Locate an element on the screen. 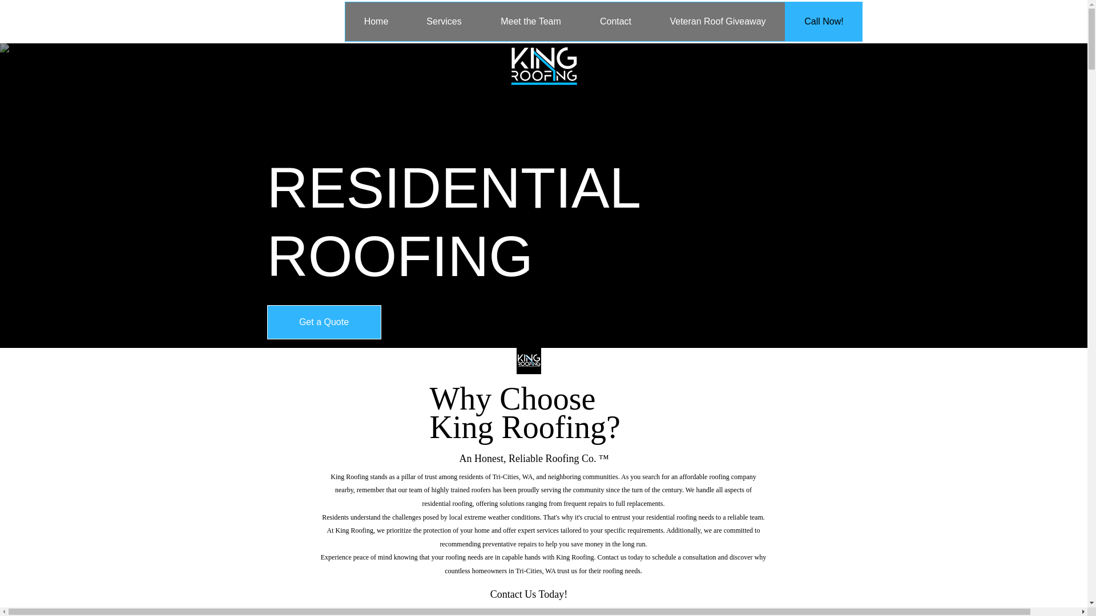 This screenshot has width=1096, height=616. Call Now! is located at coordinates (824, 22).